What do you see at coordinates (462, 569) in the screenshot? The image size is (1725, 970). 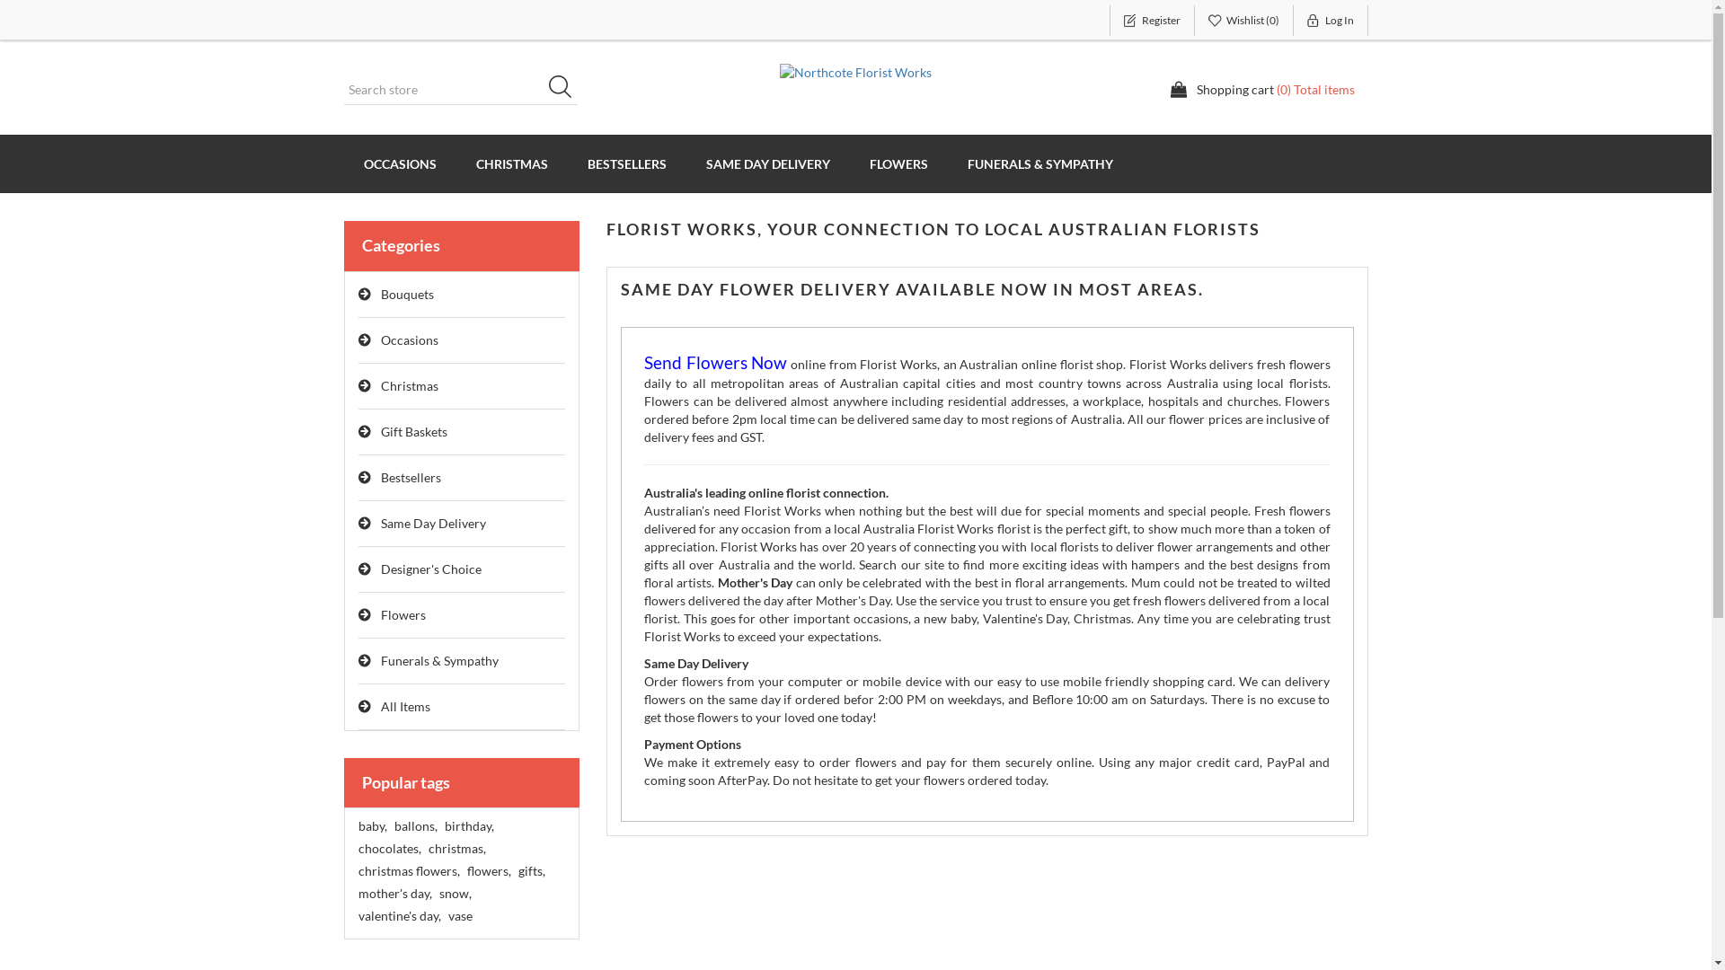 I see `Designer's Choice` at bounding box center [462, 569].